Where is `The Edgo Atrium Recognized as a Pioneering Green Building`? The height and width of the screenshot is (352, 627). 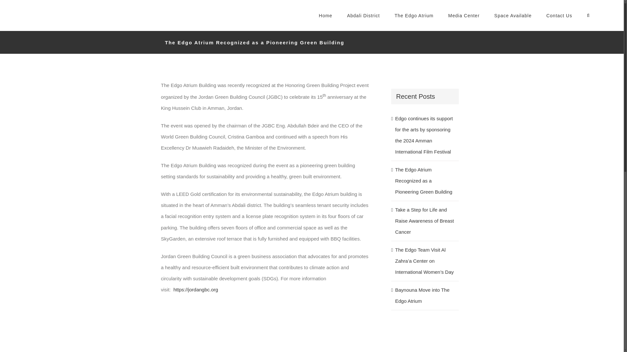
The Edgo Atrium Recognized as a Pioneering Green Building is located at coordinates (423, 181).